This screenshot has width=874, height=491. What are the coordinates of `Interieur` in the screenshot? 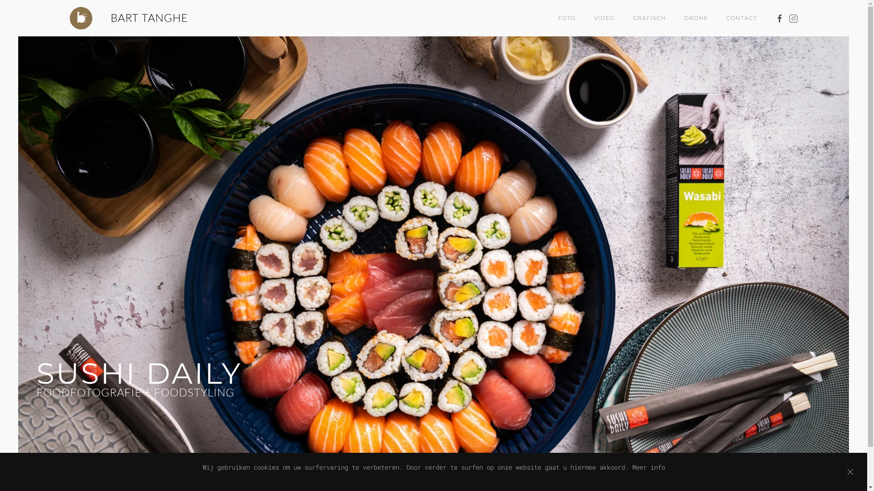 It's located at (447, 488).